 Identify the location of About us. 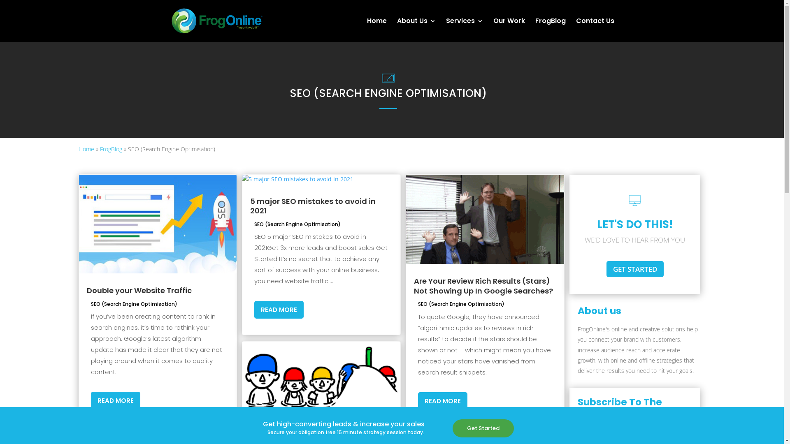
(298, 298).